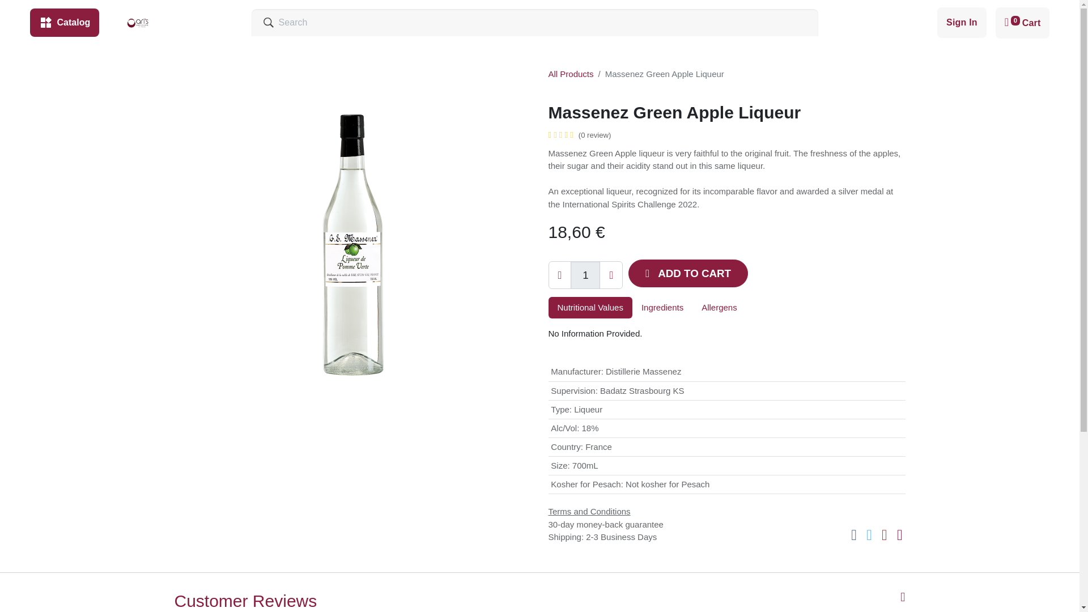 This screenshot has width=1088, height=612. I want to click on 1, so click(585, 275).